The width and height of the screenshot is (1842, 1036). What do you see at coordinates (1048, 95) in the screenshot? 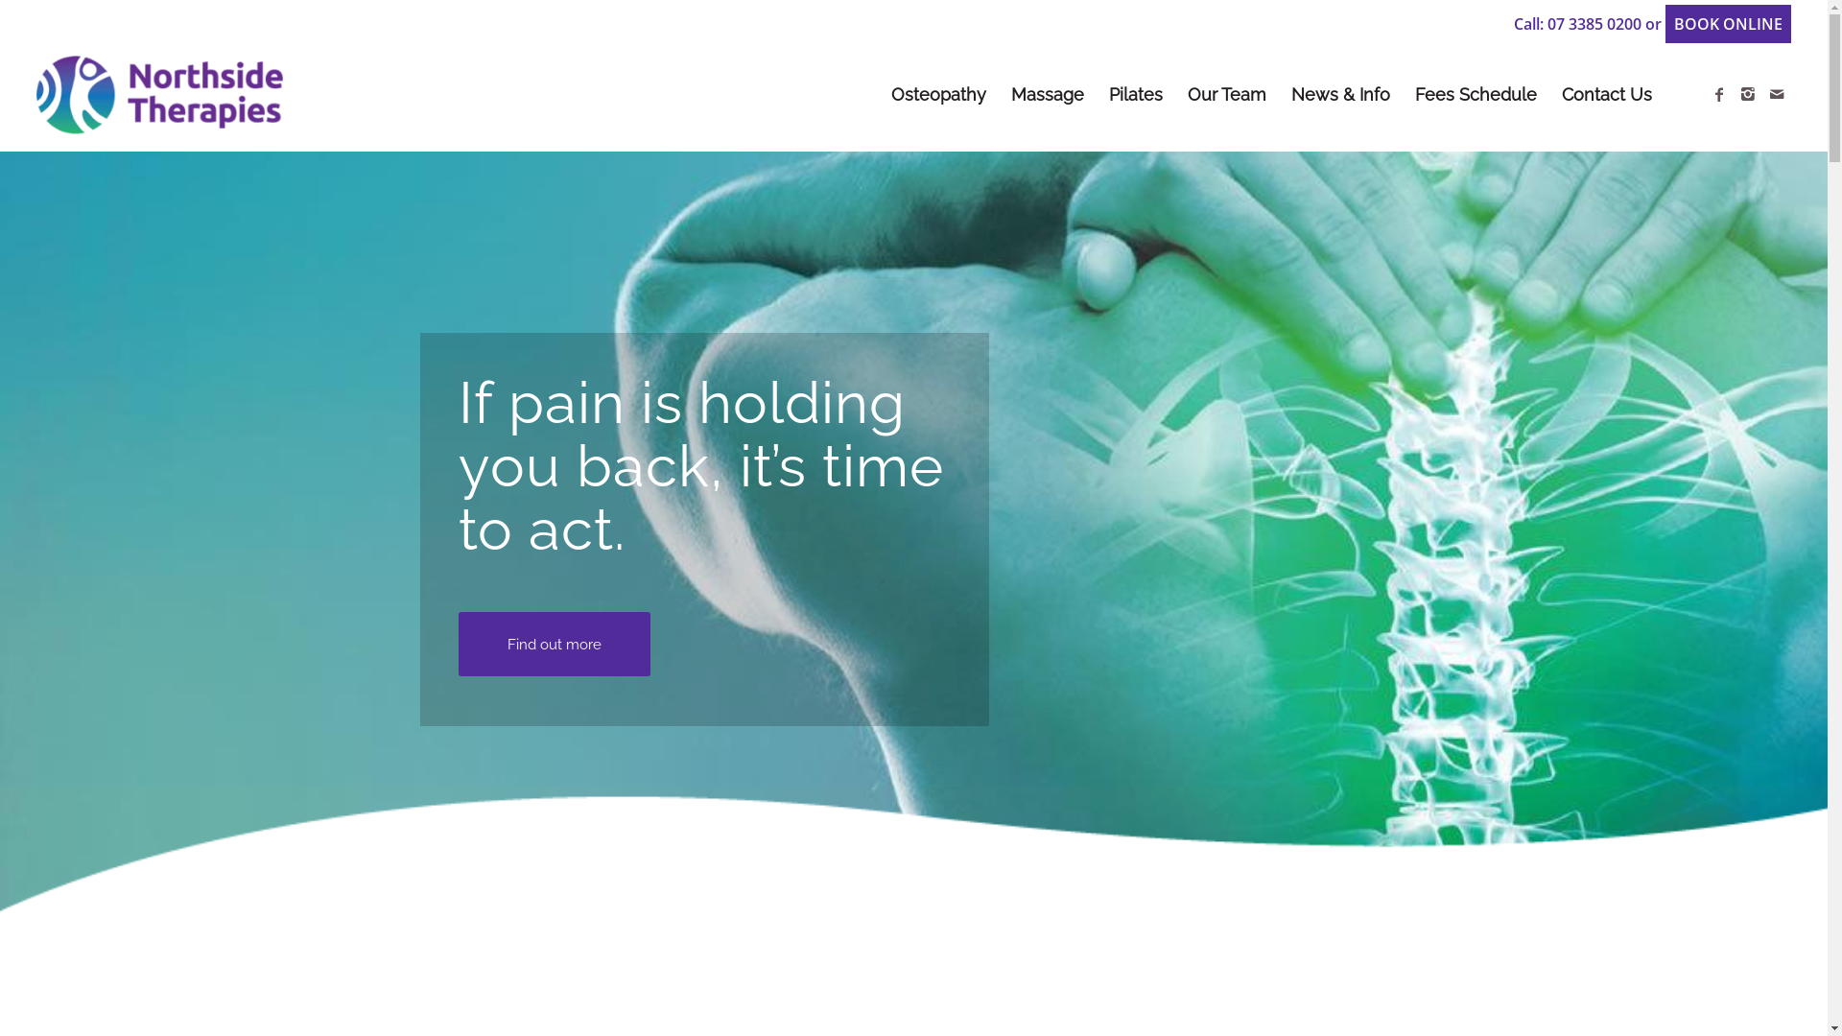
I see `Massage` at bounding box center [1048, 95].